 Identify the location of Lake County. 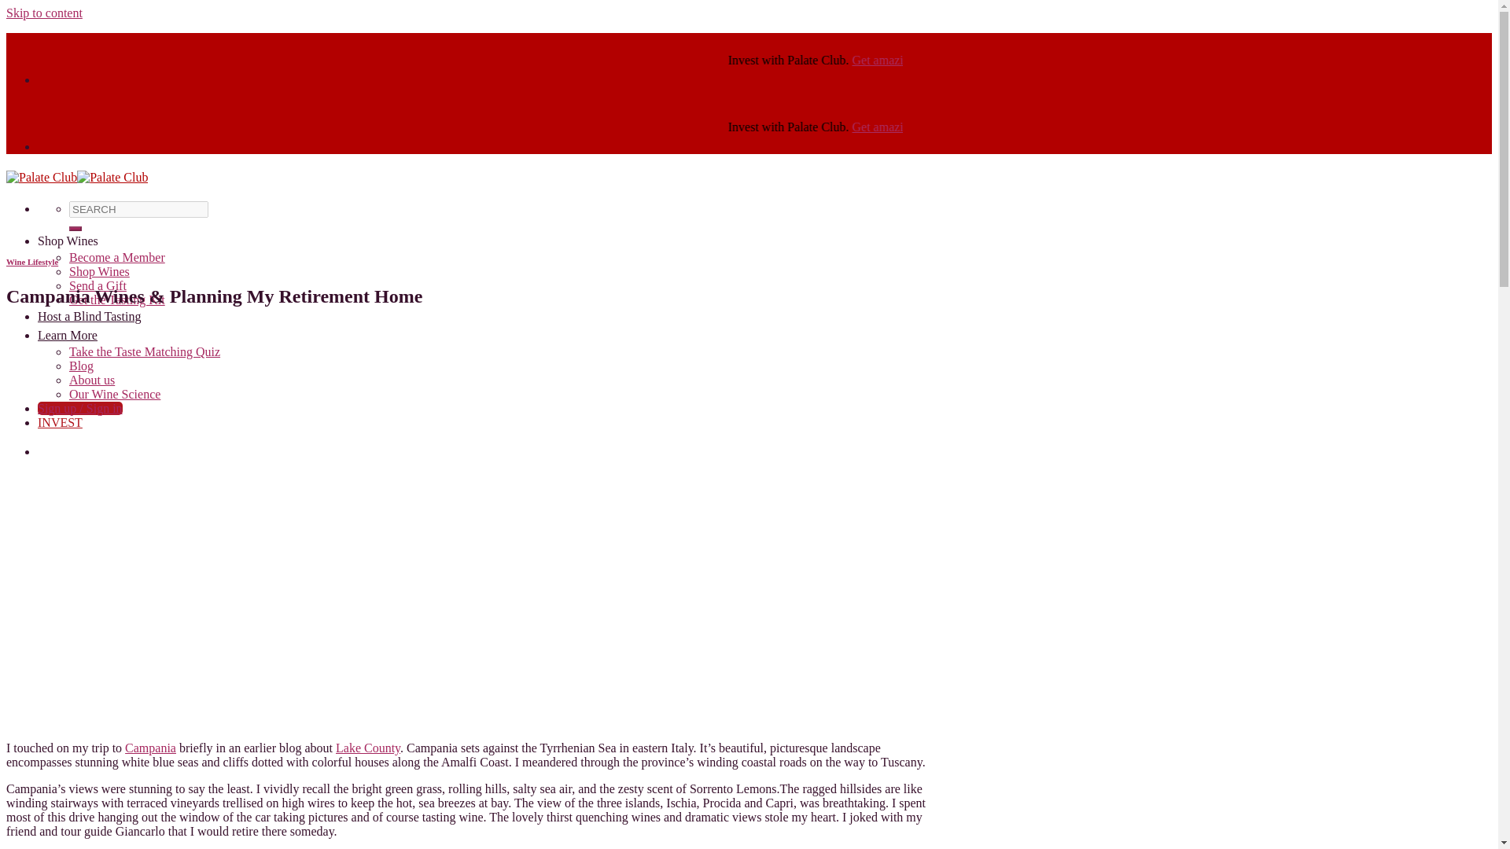
(367, 748).